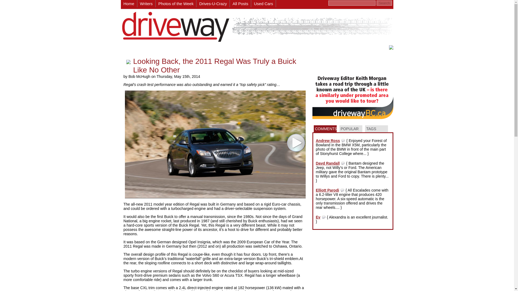  I want to click on Davd Randall, so click(328, 163).